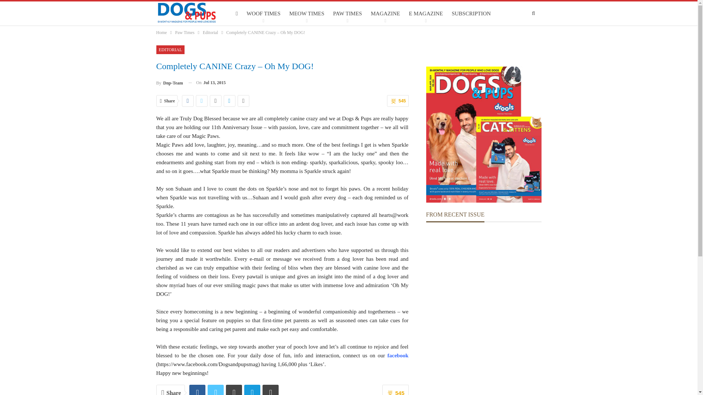  Describe the element at coordinates (169, 83) in the screenshot. I see `Browse Author Articles` at that location.